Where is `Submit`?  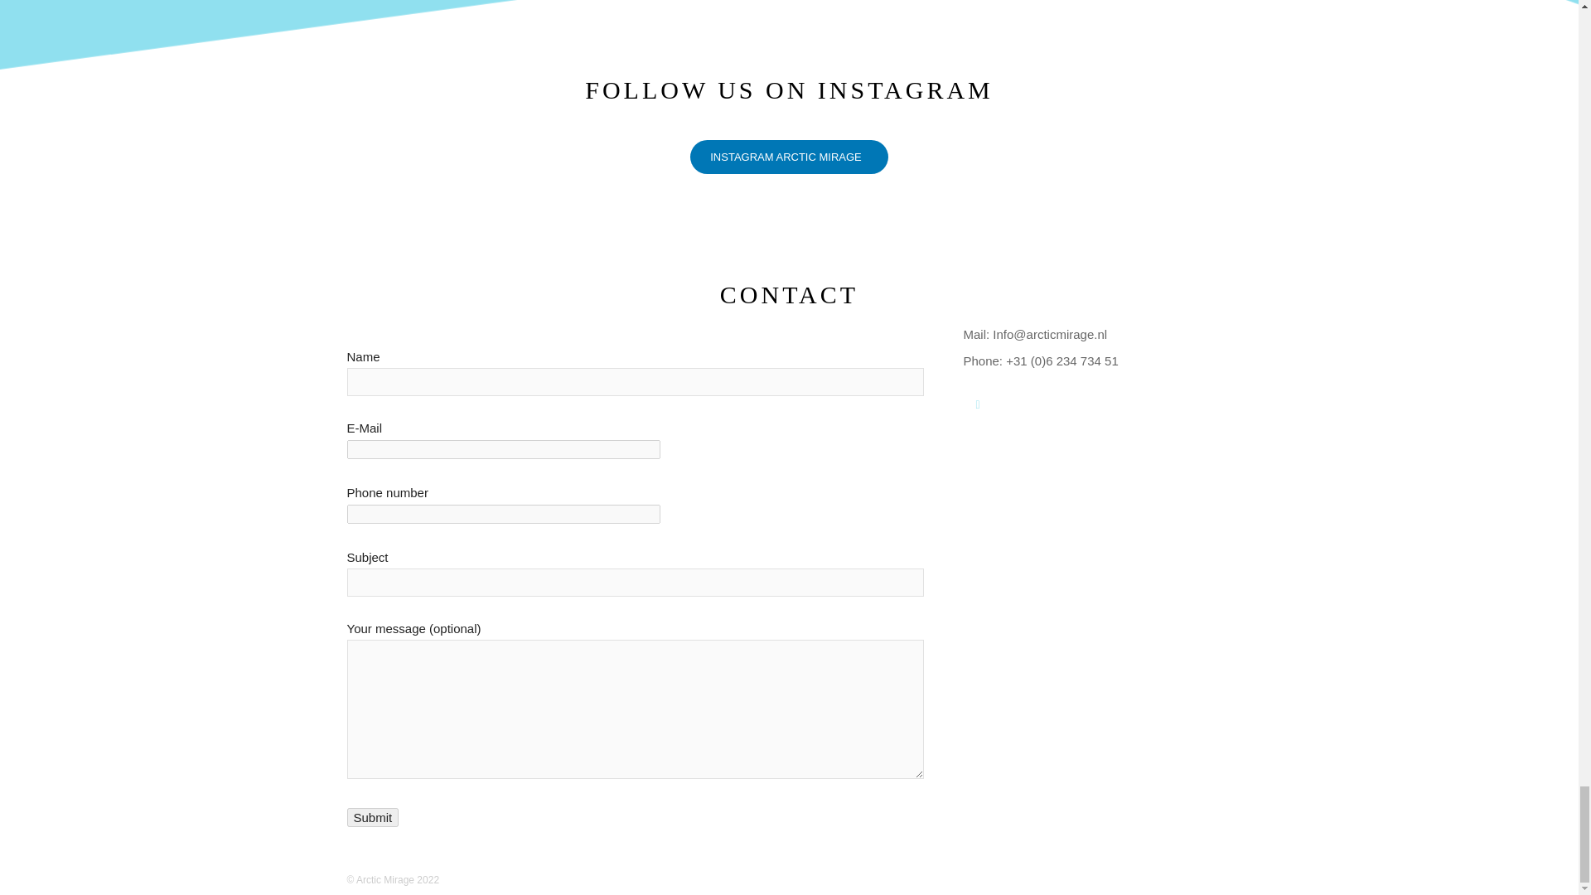 Submit is located at coordinates (373, 817).